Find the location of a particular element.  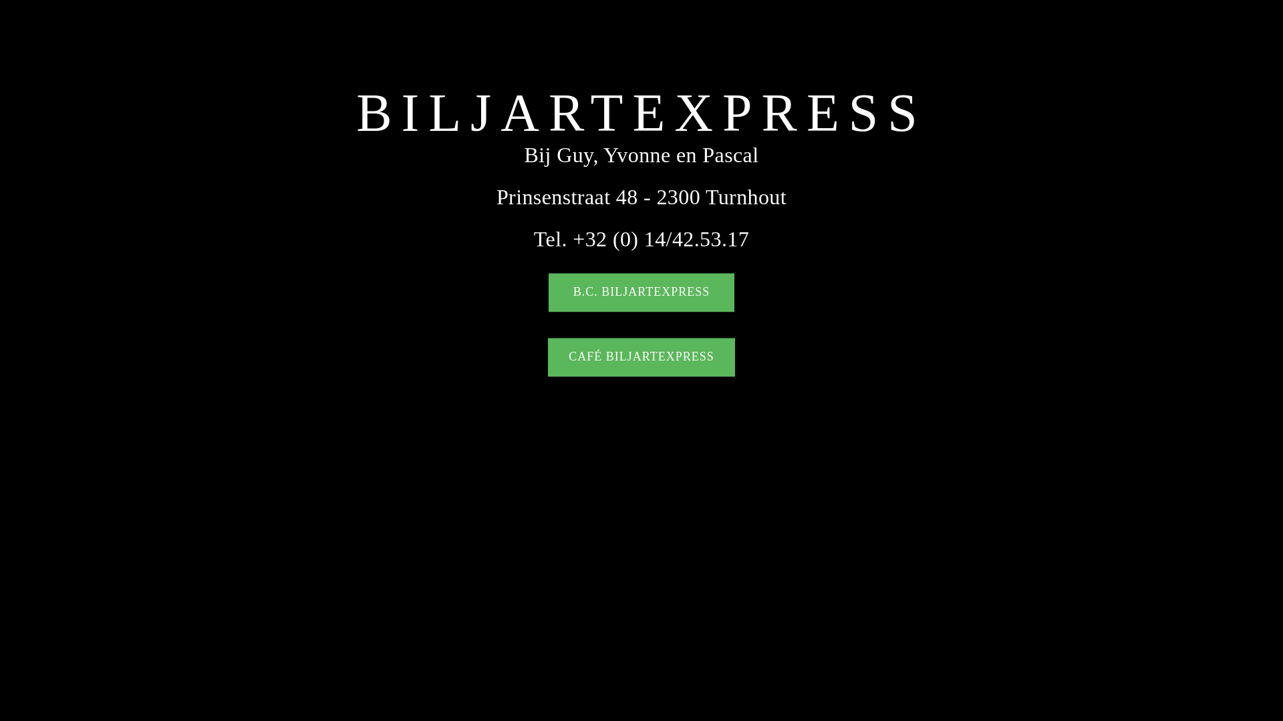

 B.C. BILJARTEXPRESS  is located at coordinates (641, 293).